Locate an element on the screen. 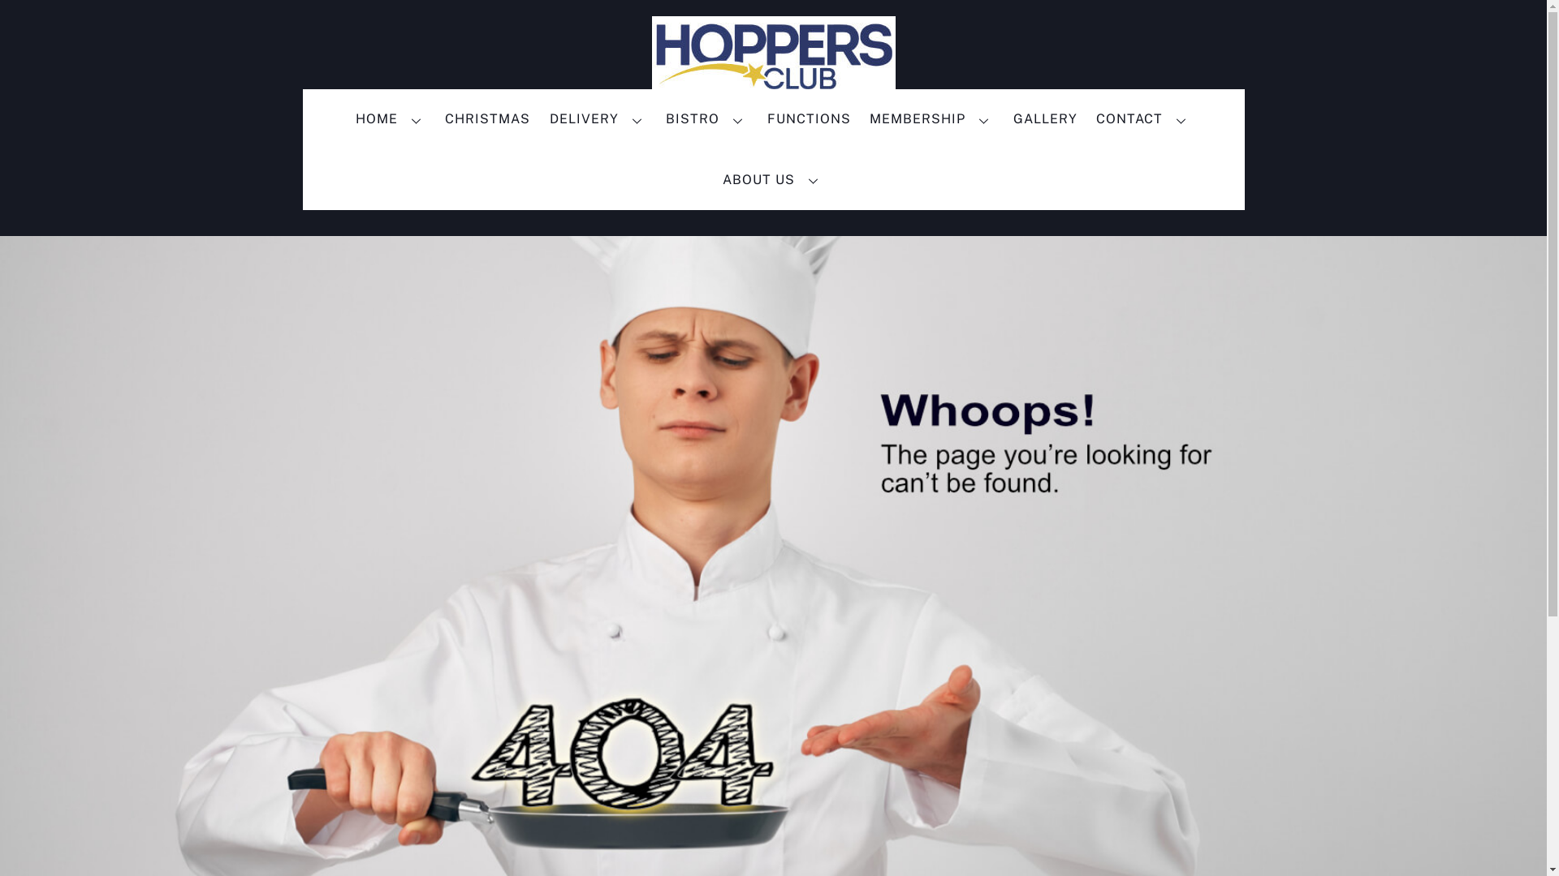 This screenshot has width=1559, height=876. Hoppers Club is located at coordinates (773, 89).